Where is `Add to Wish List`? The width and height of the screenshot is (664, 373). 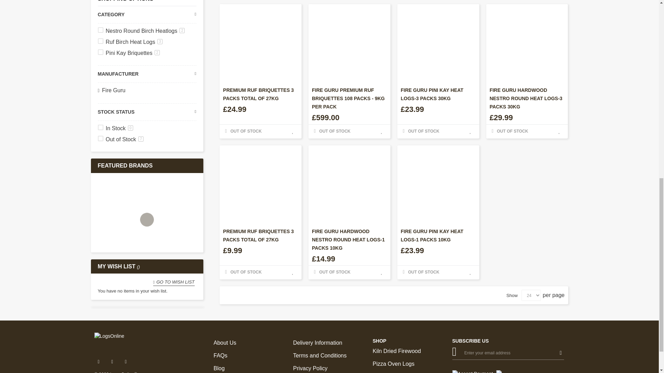 Add to Wish List is located at coordinates (382, 272).